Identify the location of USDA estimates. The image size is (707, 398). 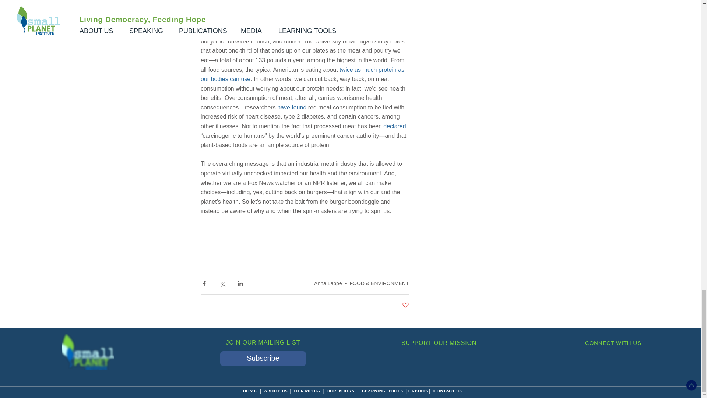
(356, 13).